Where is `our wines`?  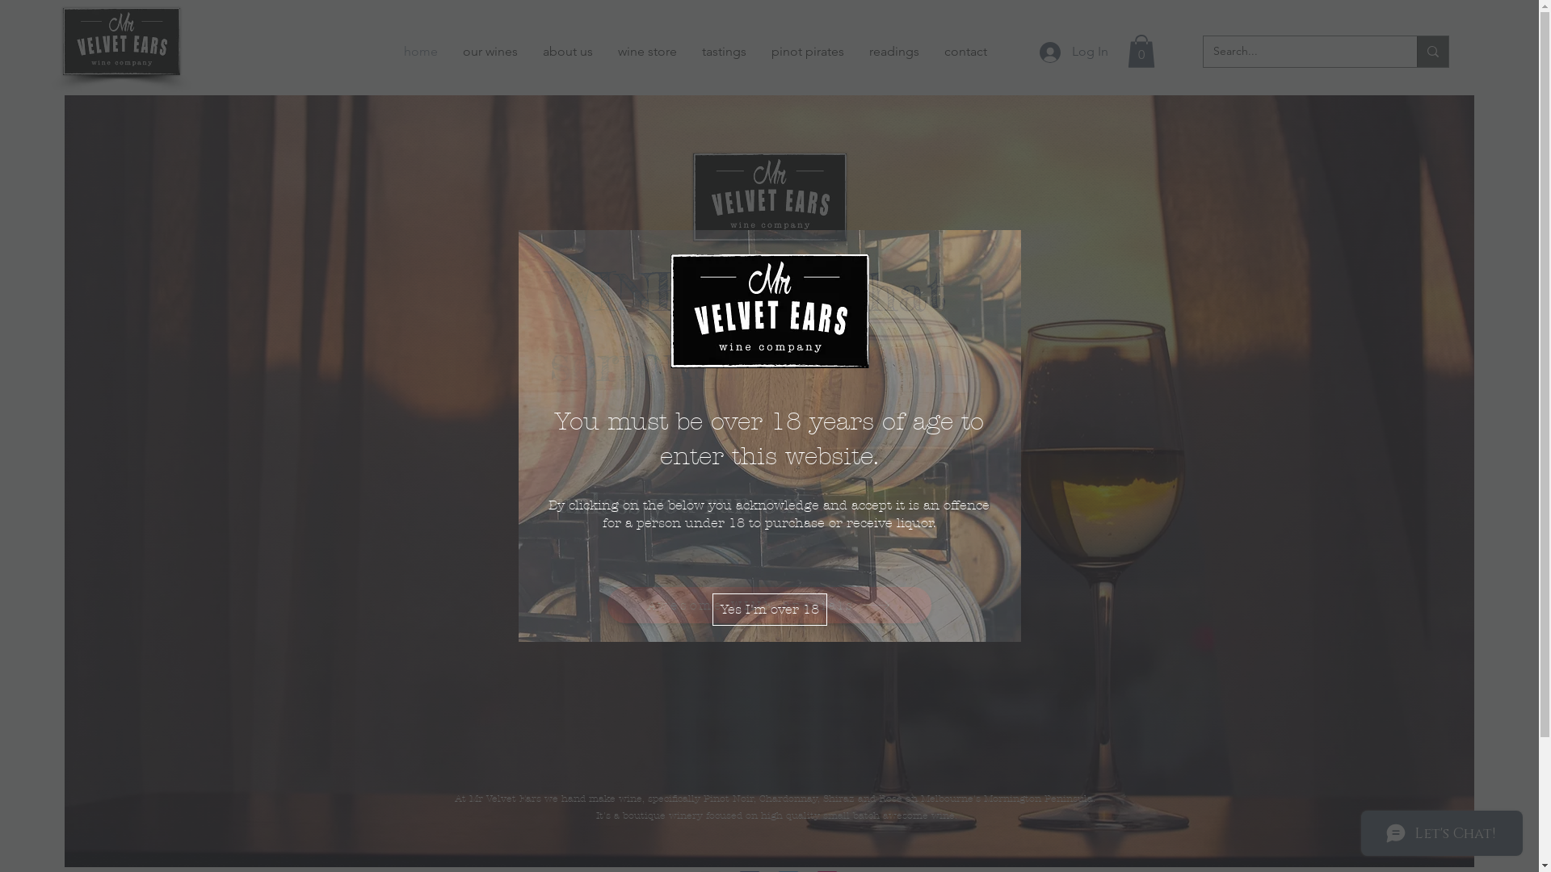 our wines is located at coordinates (491, 52).